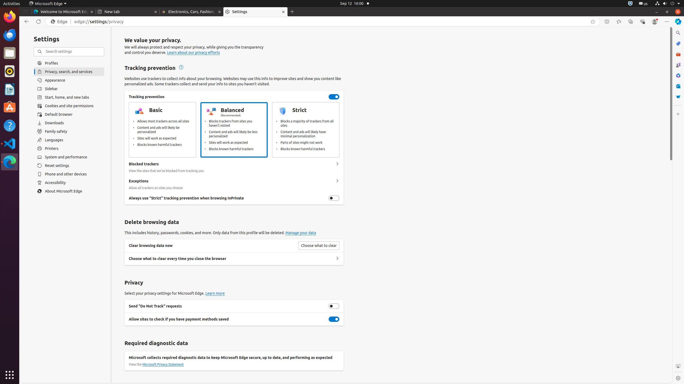 This screenshot has width=684, height=384. What do you see at coordinates (619, 22) in the screenshot?
I see `Favorites` at bounding box center [619, 22].